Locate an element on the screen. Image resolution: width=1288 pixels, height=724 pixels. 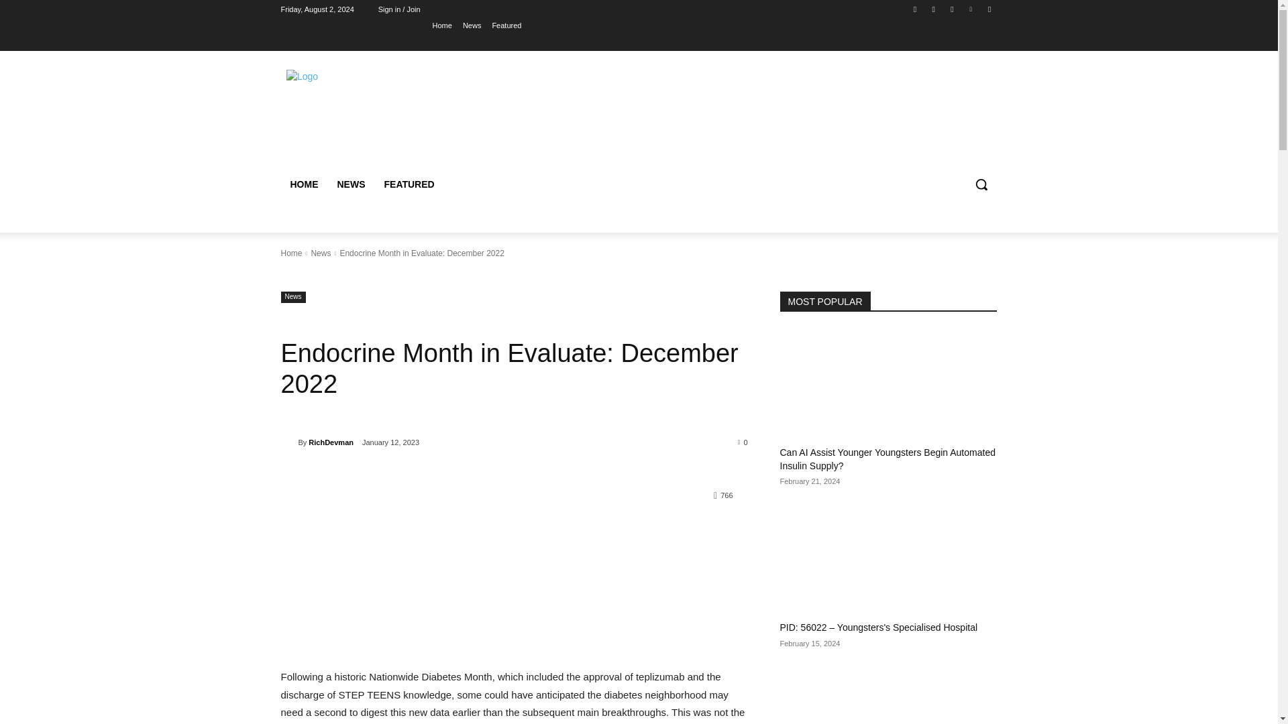
View all posts in News is located at coordinates (321, 253).